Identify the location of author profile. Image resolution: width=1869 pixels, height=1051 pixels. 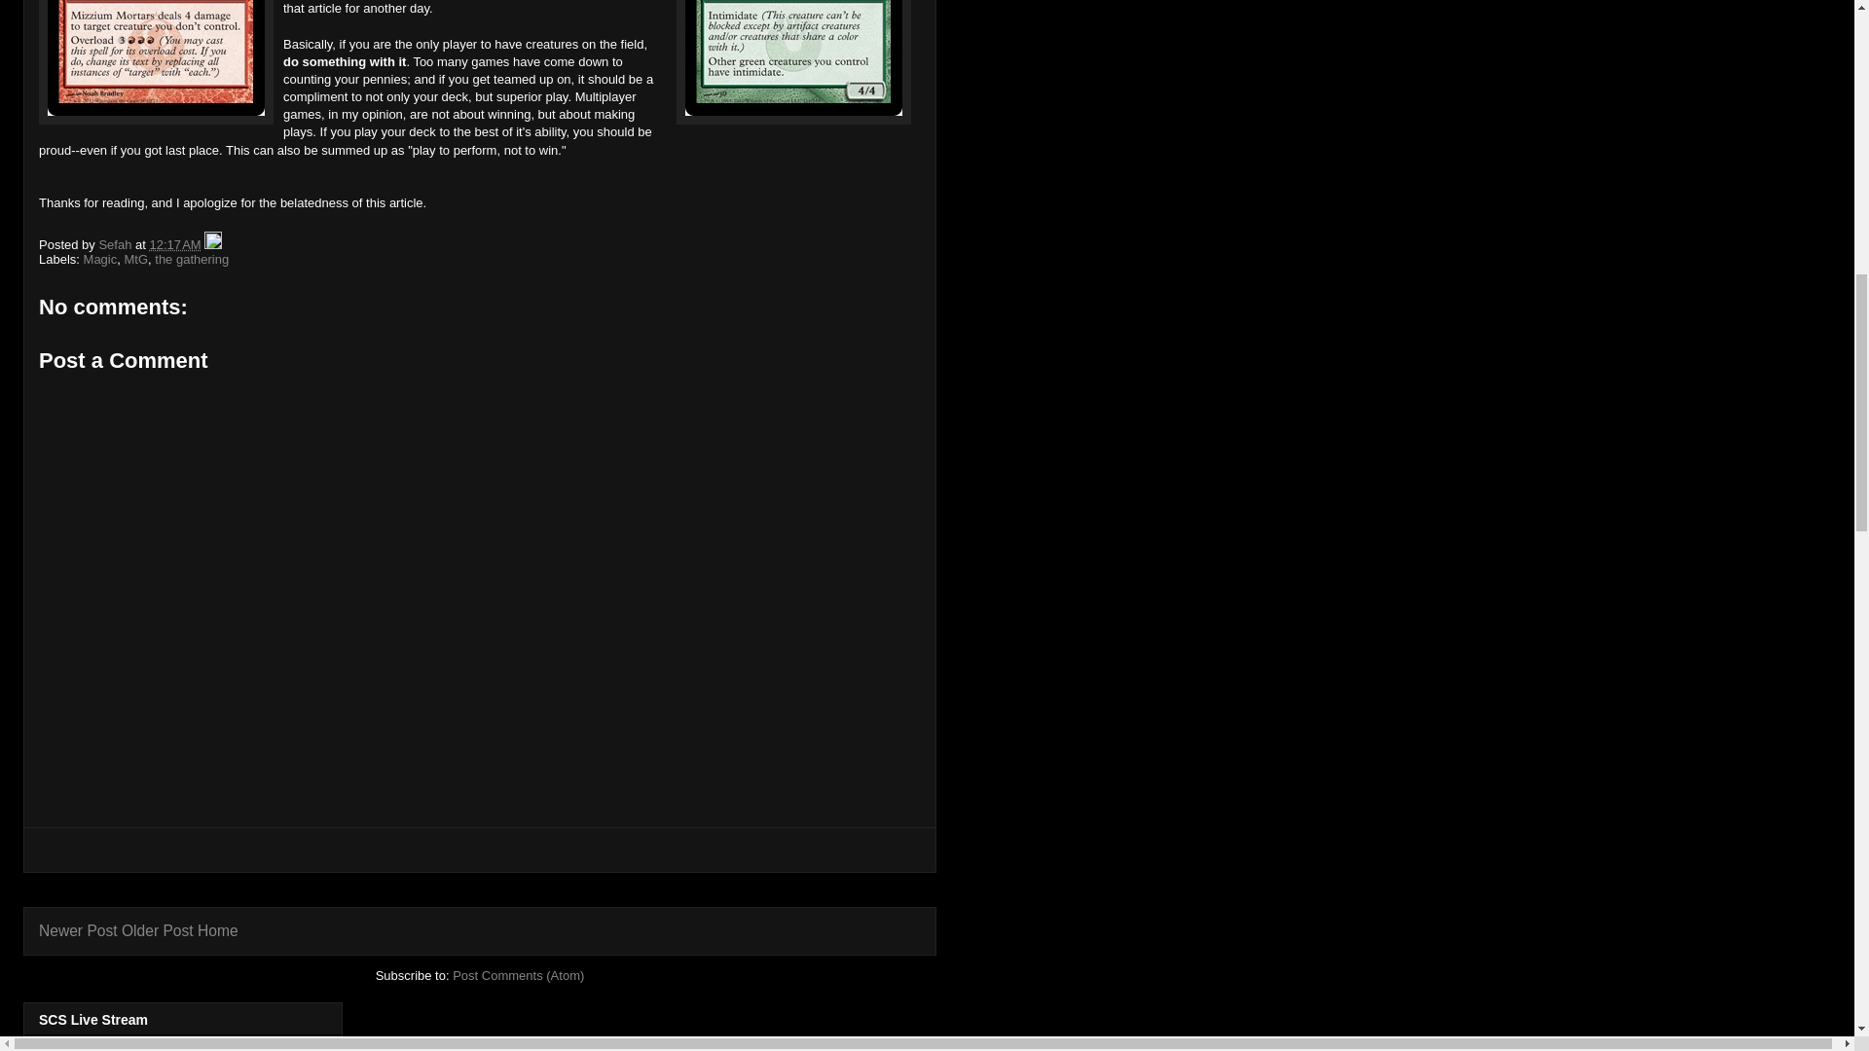
(117, 245).